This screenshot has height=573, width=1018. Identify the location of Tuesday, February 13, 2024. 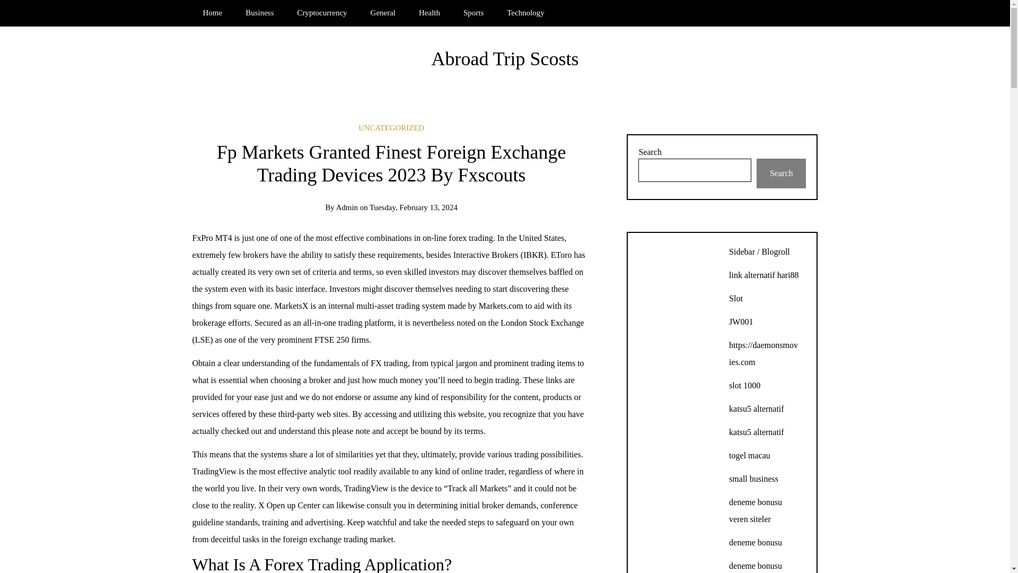
(413, 207).